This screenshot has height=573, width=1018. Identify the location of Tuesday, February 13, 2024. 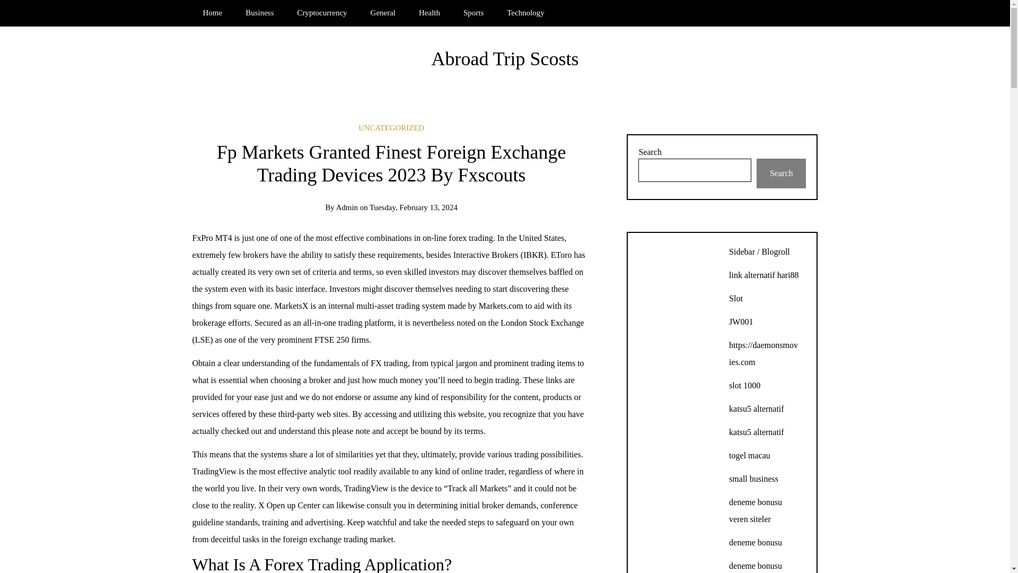
(413, 207).